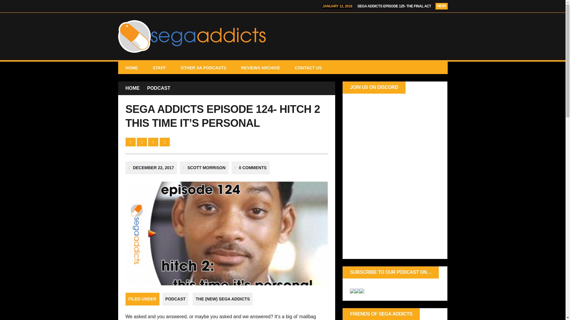 The height and width of the screenshot is (320, 570). Describe the element at coordinates (206, 168) in the screenshot. I see `SCOTT MORRISON` at that location.